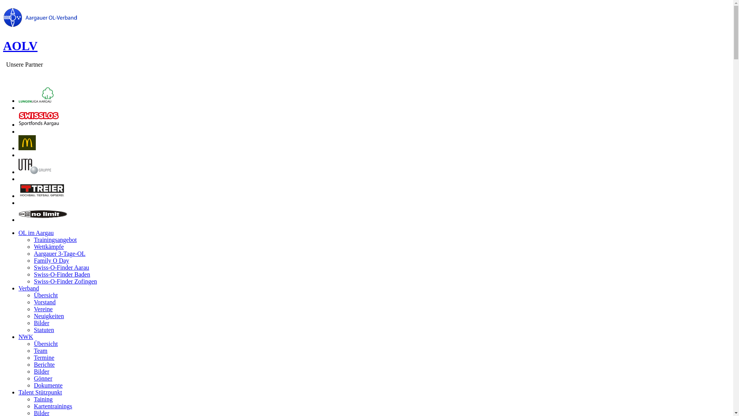 This screenshot has width=739, height=416. Describe the element at coordinates (40, 23) in the screenshot. I see `Startseite` at that location.